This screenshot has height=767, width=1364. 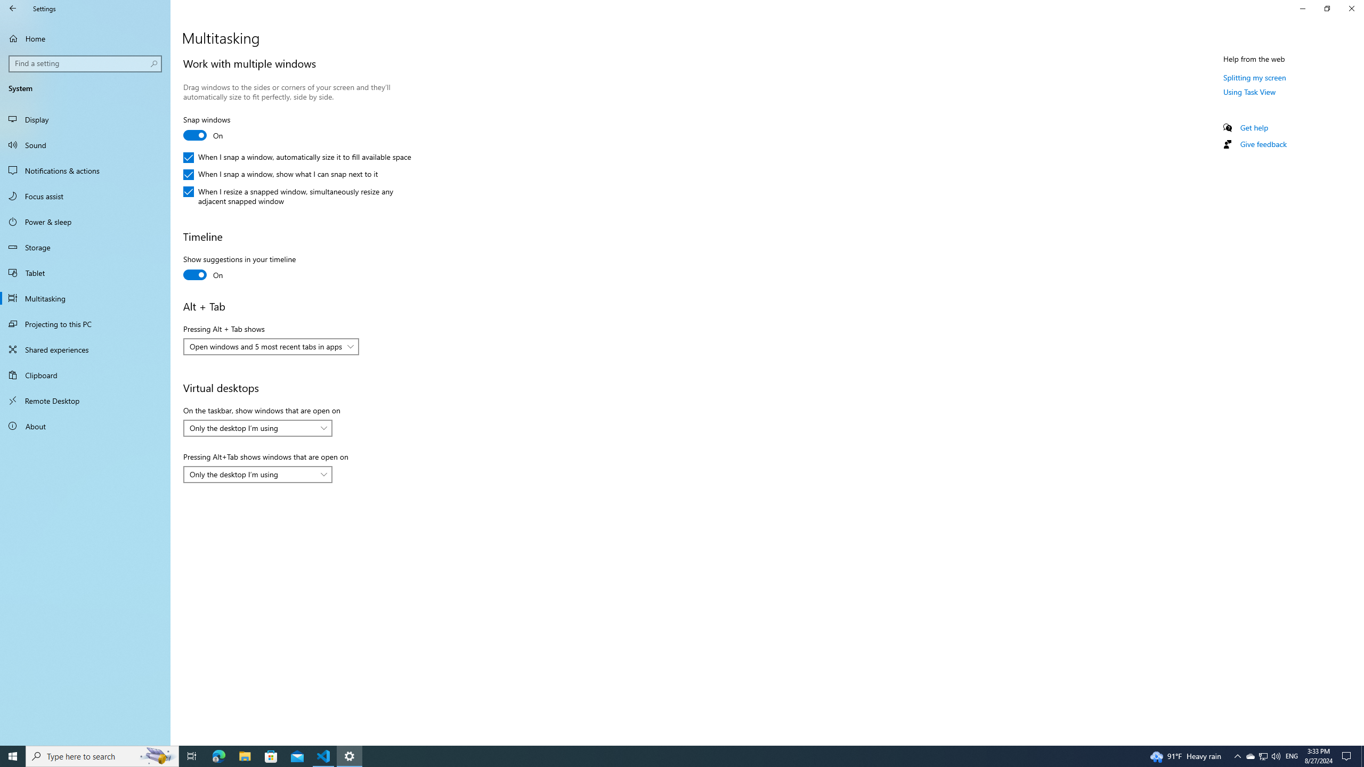 What do you see at coordinates (324, 756) in the screenshot?
I see `Visual Studio Code - 1 running window` at bounding box center [324, 756].